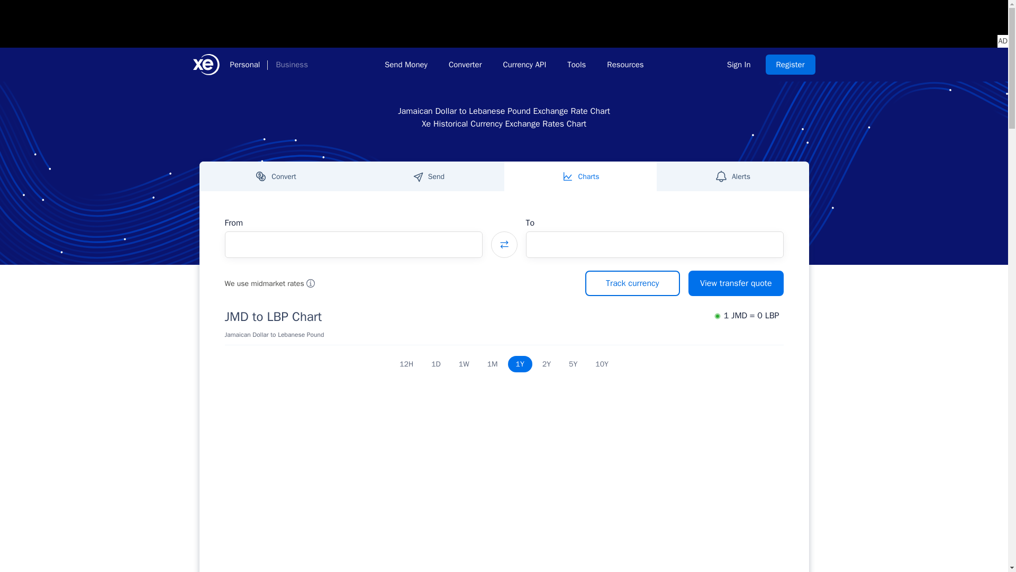 This screenshot has width=1016, height=572. What do you see at coordinates (244, 65) in the screenshot?
I see `Personal` at bounding box center [244, 65].